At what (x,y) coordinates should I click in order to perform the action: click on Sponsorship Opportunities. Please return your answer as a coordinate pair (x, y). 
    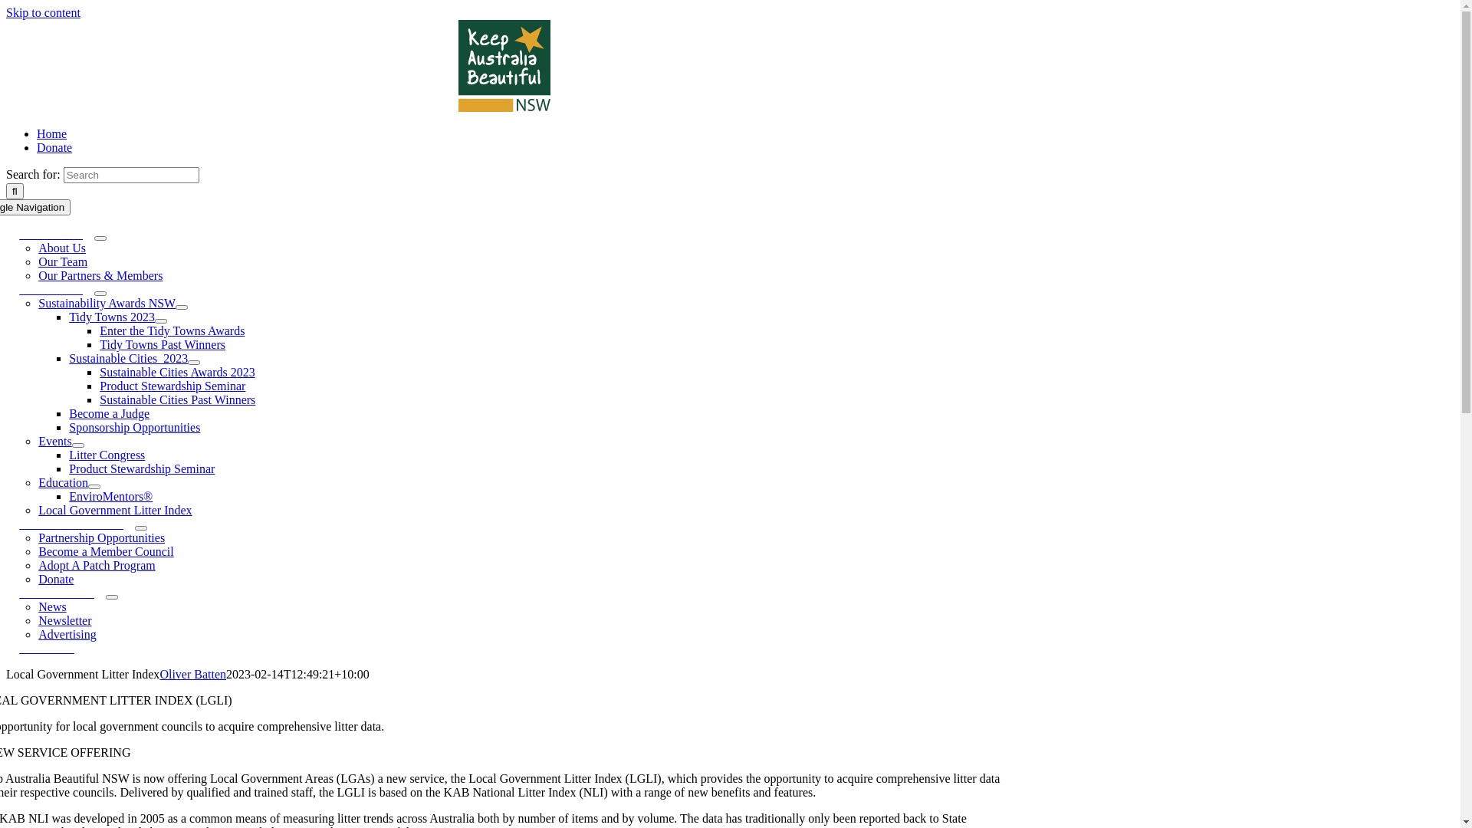
    Looking at the image, I should click on (135, 428).